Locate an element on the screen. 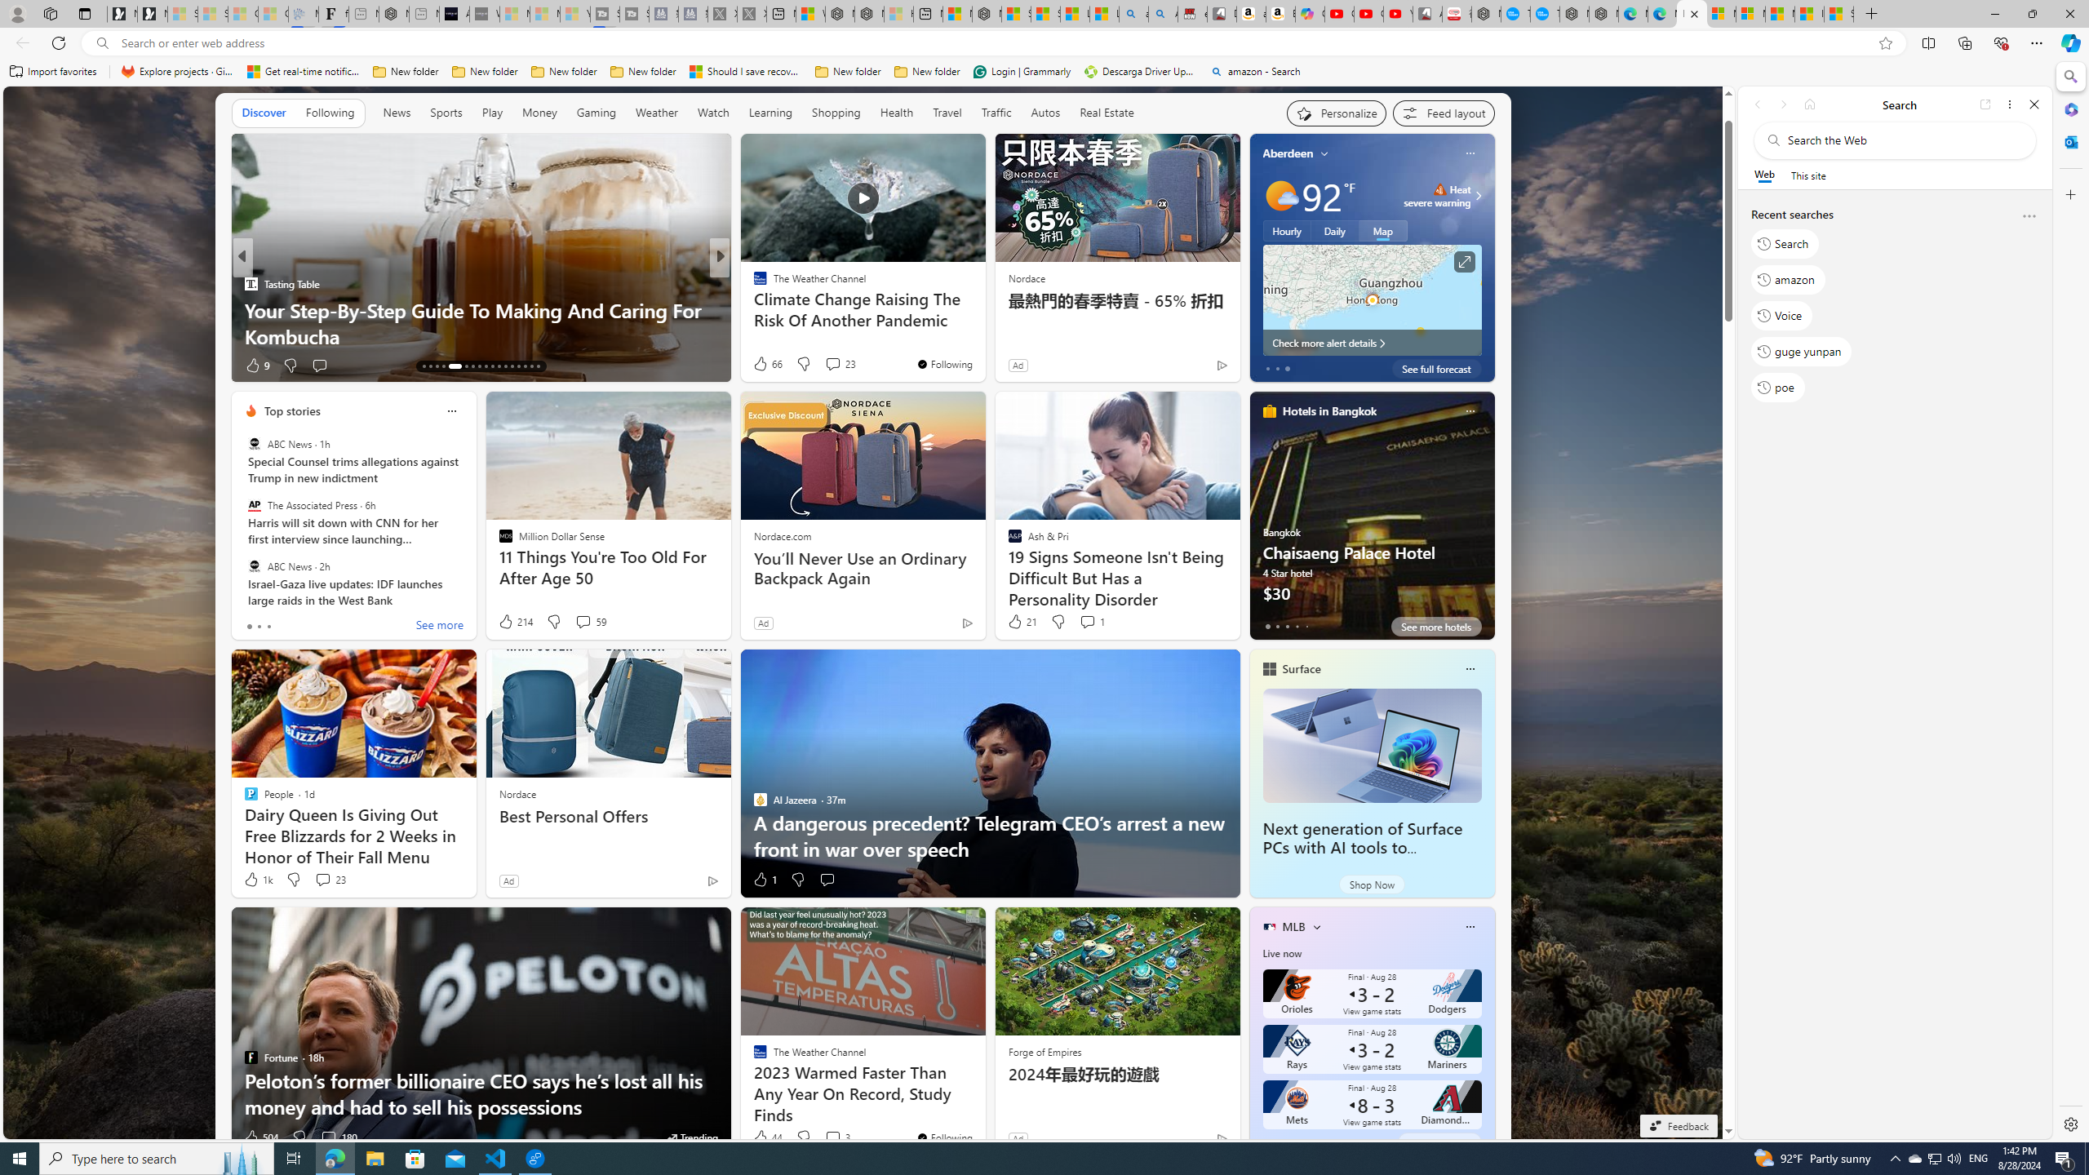 This screenshot has width=2089, height=1175. Microsoft Start Sports - Sleeping is located at coordinates (514, 14).